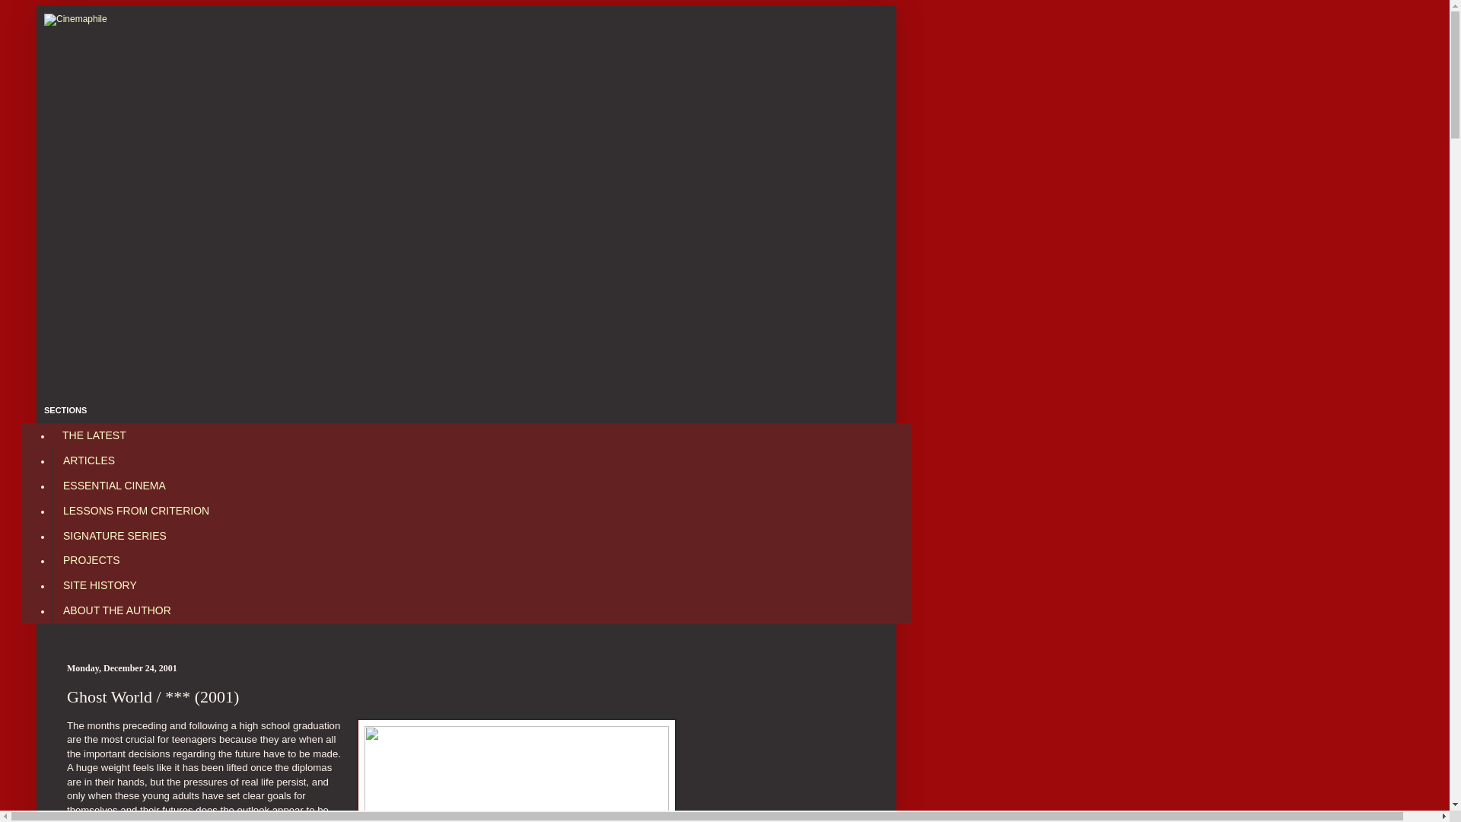  What do you see at coordinates (116, 610) in the screenshot?
I see `ABOUT THE AUTHOR` at bounding box center [116, 610].